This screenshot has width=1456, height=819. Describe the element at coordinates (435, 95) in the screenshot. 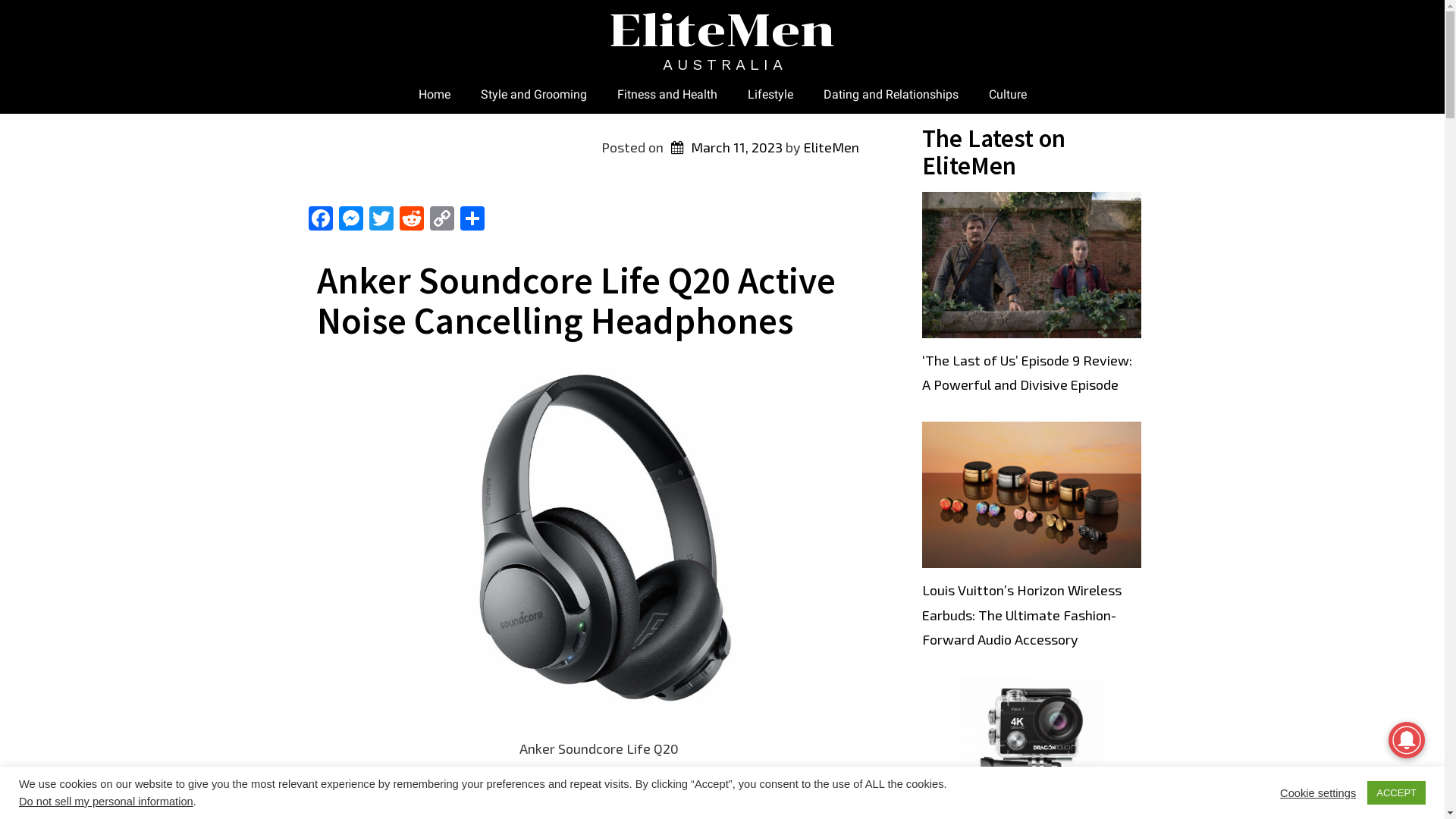

I see `Home` at that location.